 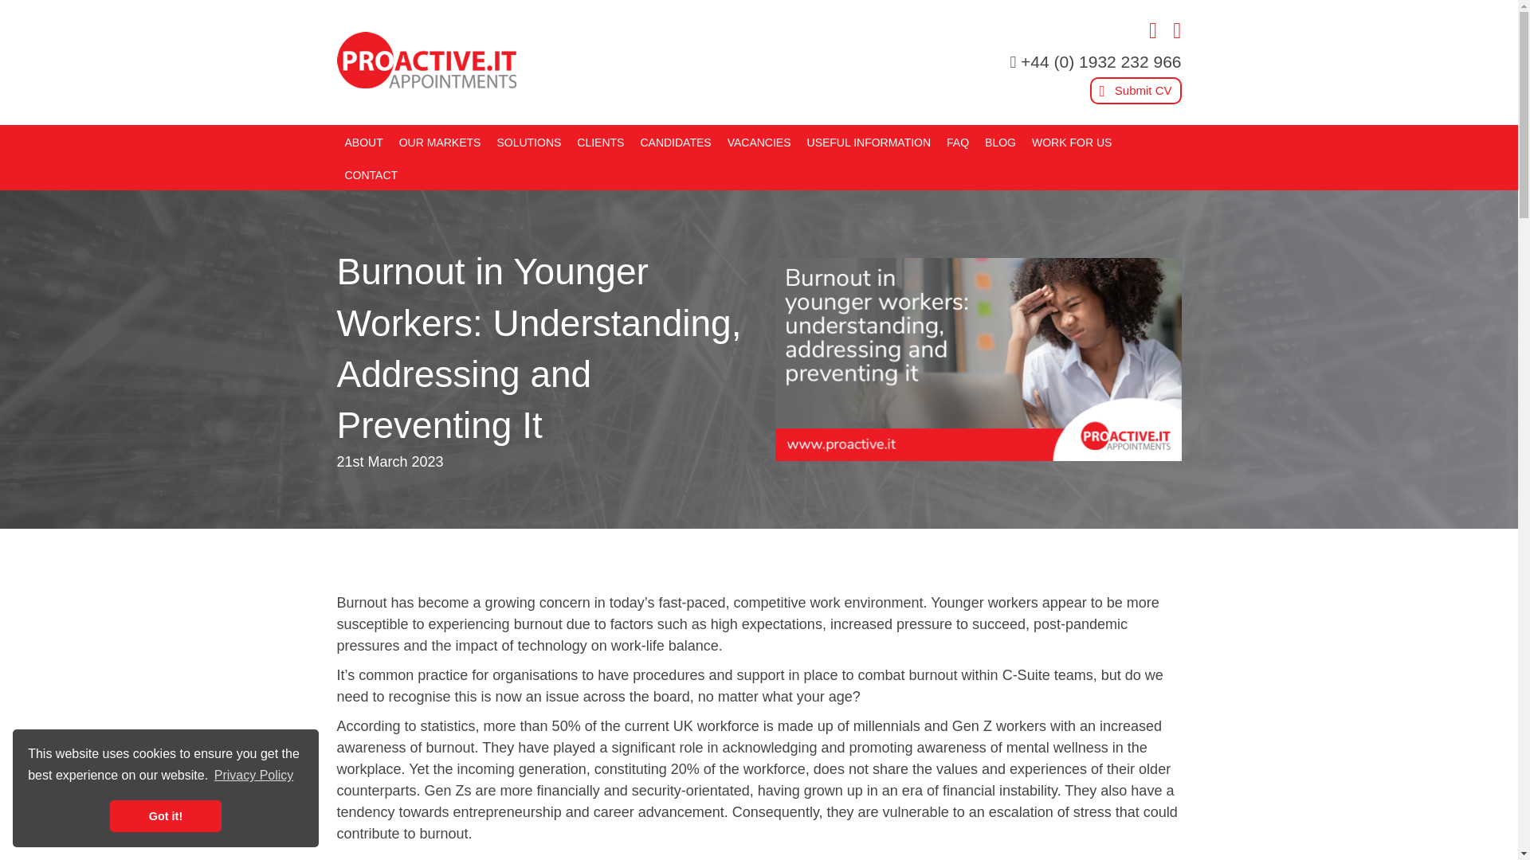 I want to click on USEFUL INFORMATION, so click(x=869, y=140).